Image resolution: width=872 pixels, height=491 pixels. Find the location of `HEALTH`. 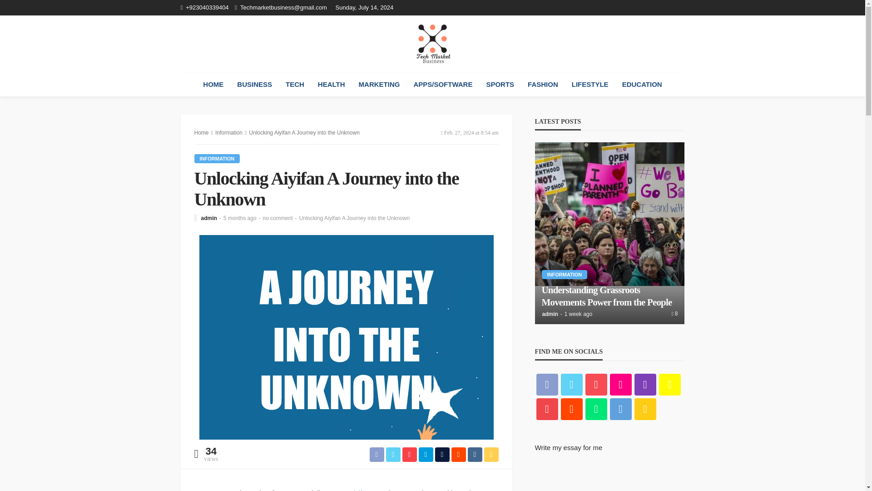

HEALTH is located at coordinates (332, 84).